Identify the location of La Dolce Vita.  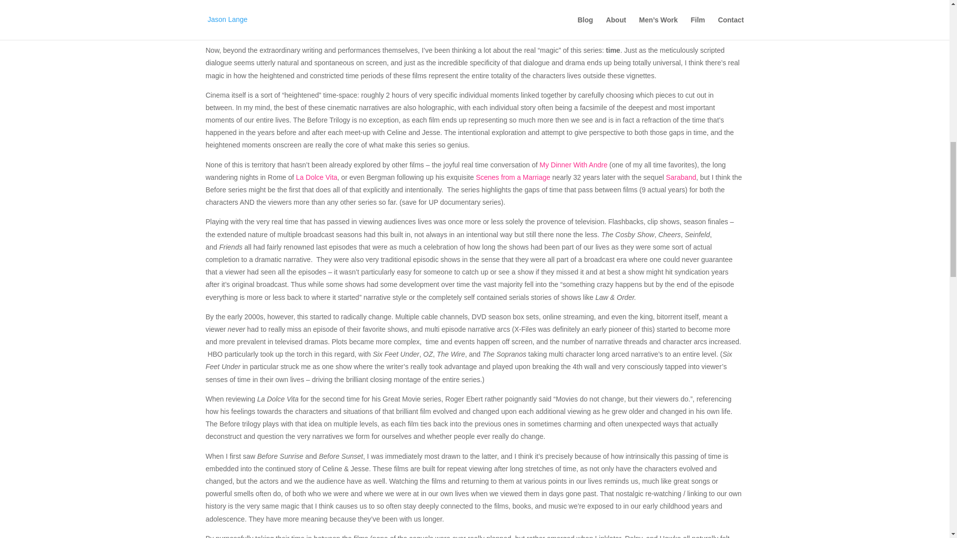
(317, 177).